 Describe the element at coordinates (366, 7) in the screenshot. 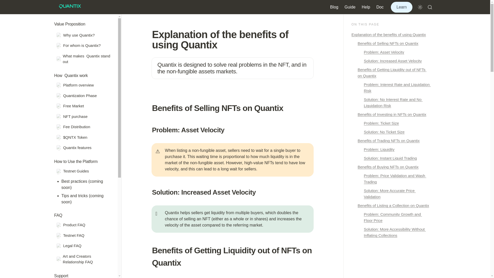

I see `Help` at that location.